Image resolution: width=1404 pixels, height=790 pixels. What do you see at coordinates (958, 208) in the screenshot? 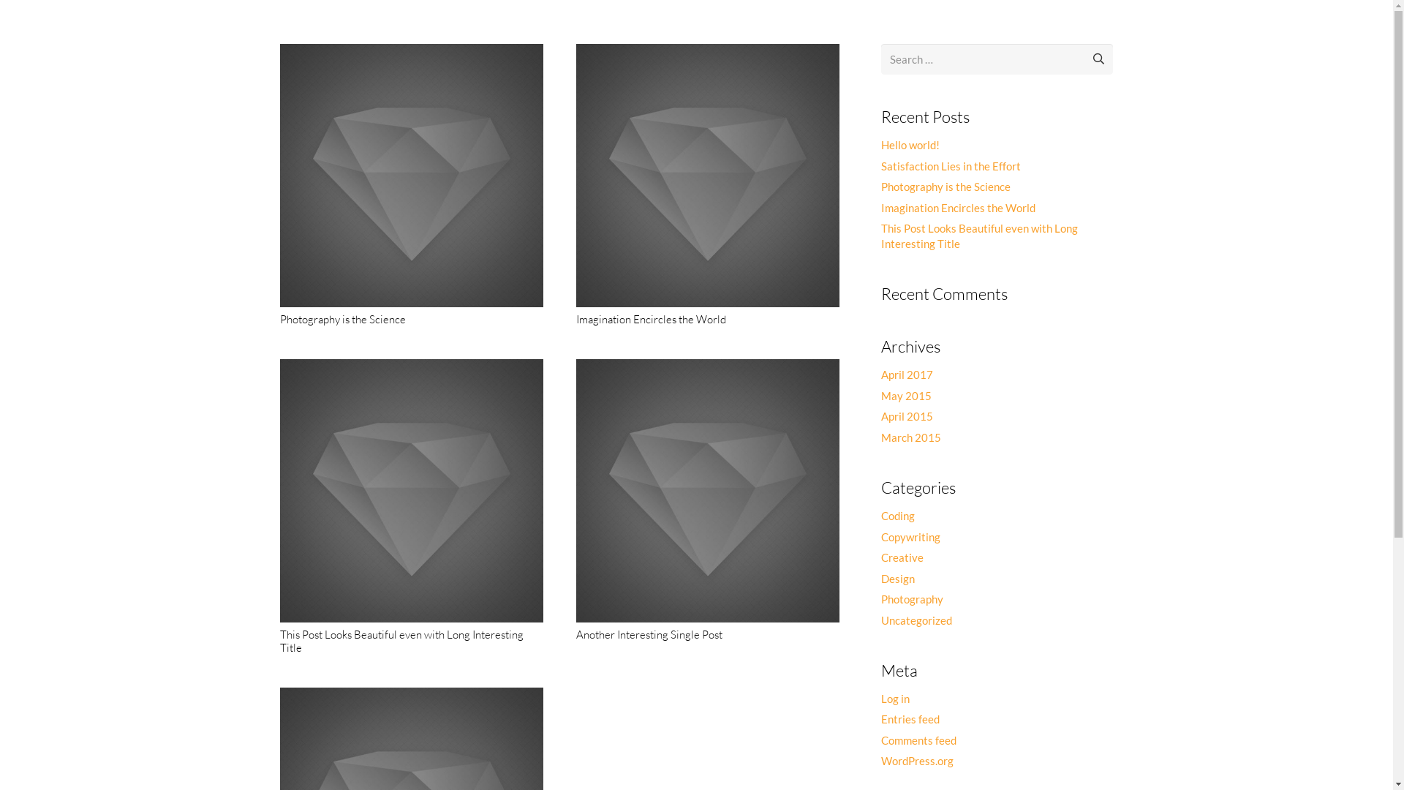
I see `Imagination Encircles the World` at bounding box center [958, 208].